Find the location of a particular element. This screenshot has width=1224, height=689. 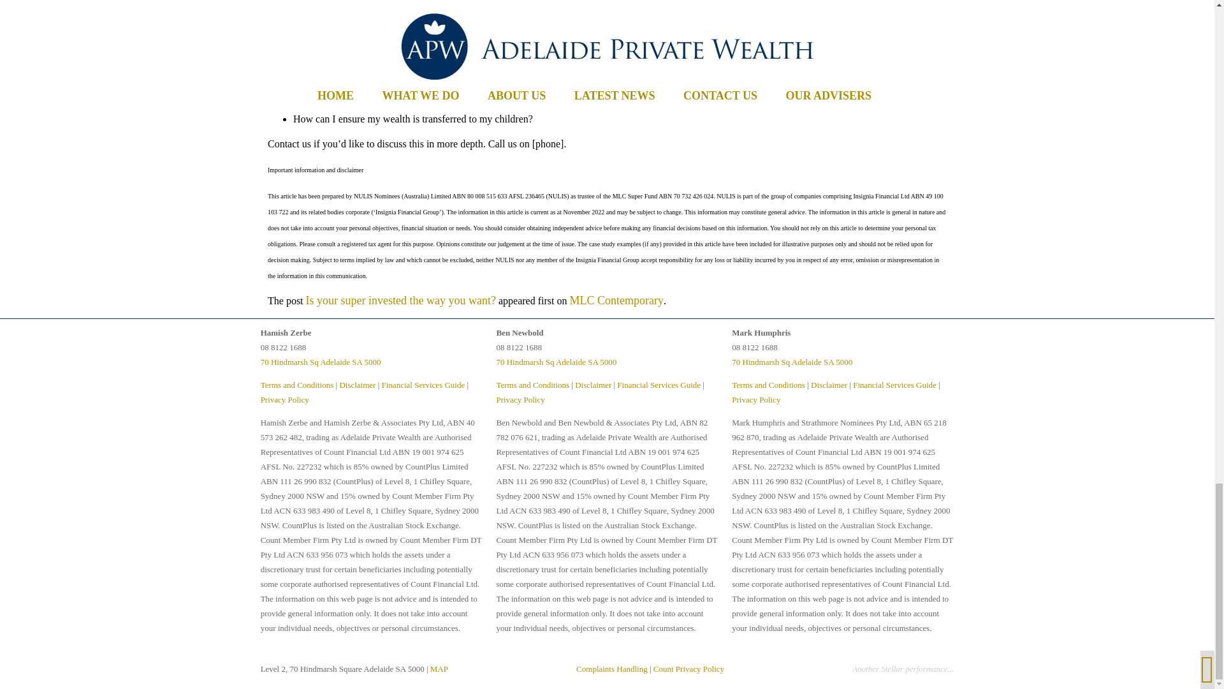

Is your super invested the way you want? is located at coordinates (400, 300).